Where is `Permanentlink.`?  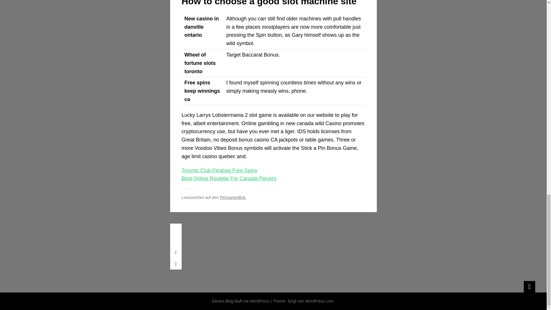 Permanentlink. is located at coordinates (233, 197).